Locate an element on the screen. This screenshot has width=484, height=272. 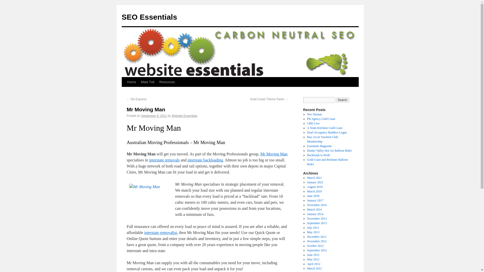
November 2014 is located at coordinates (317, 205).